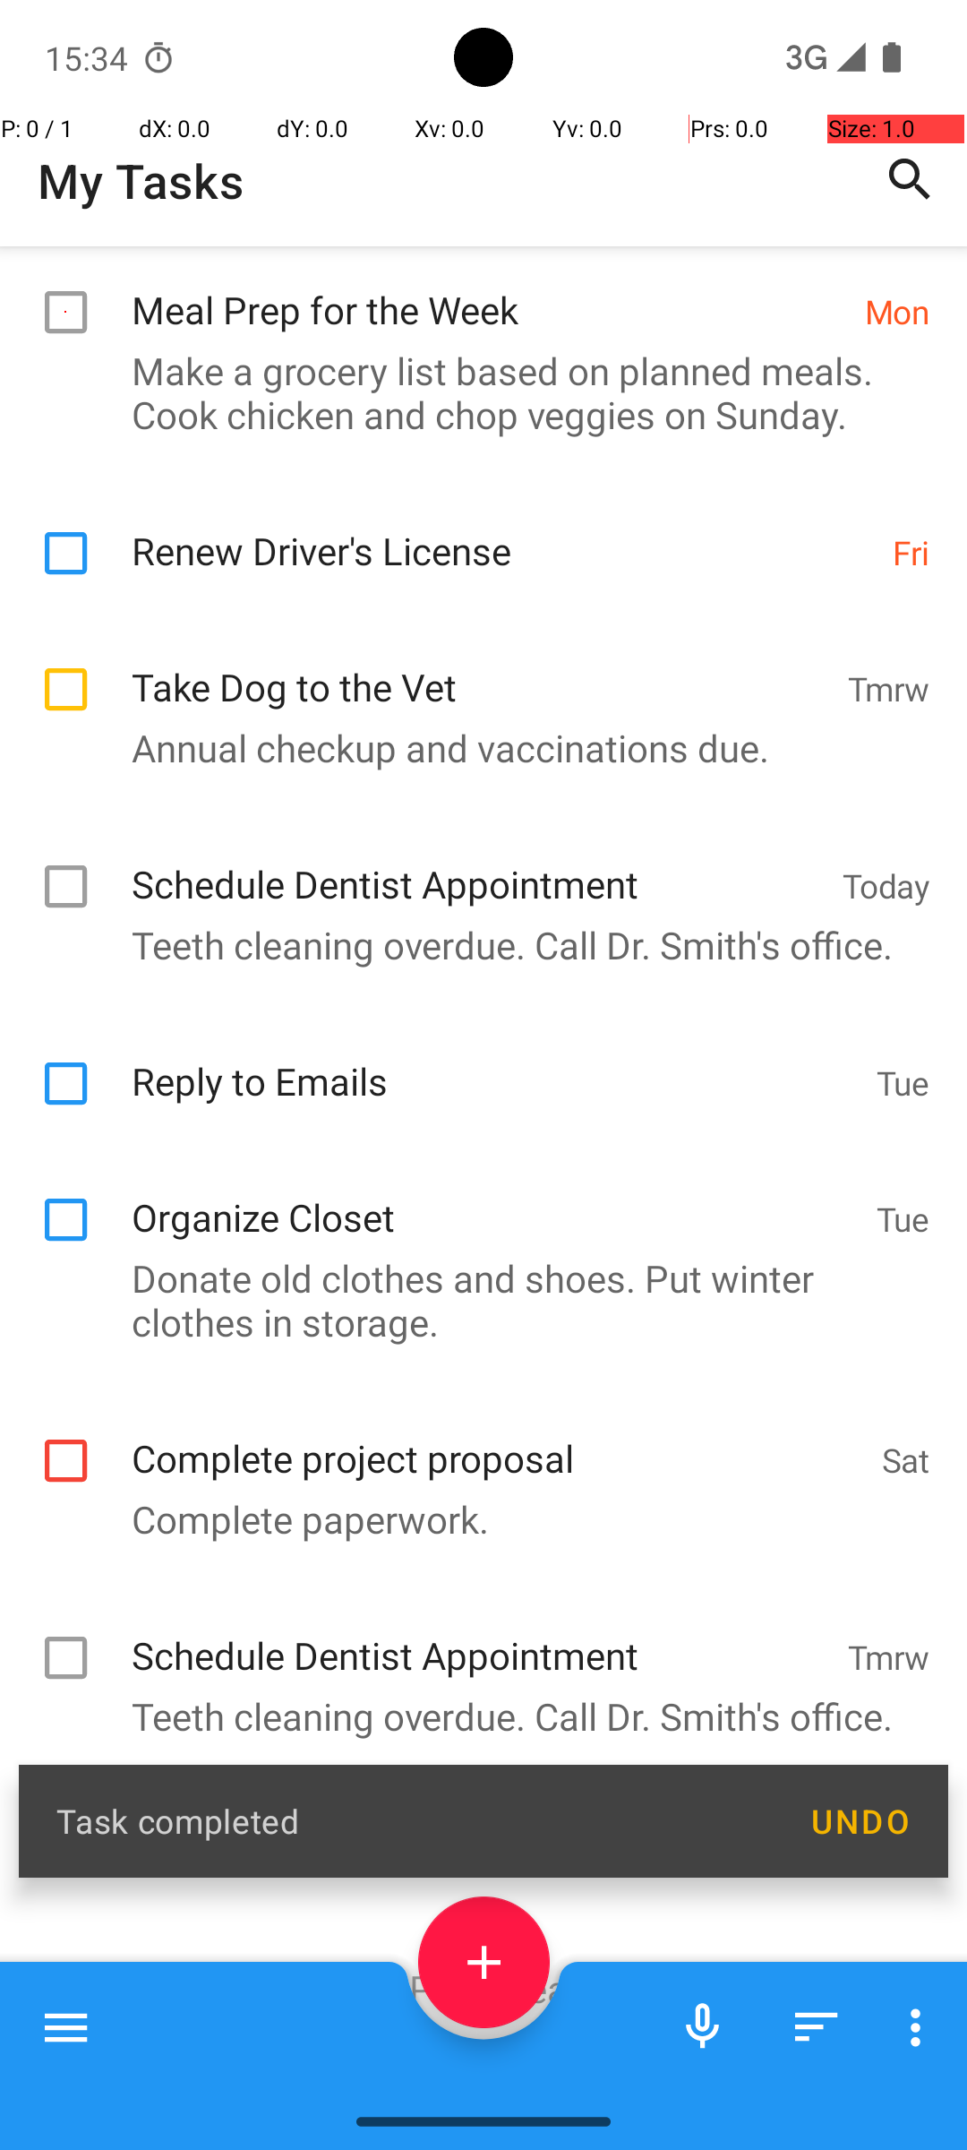 Image resolution: width=967 pixels, height=2150 pixels. What do you see at coordinates (414, 1820) in the screenshot?
I see `Task completed` at bounding box center [414, 1820].